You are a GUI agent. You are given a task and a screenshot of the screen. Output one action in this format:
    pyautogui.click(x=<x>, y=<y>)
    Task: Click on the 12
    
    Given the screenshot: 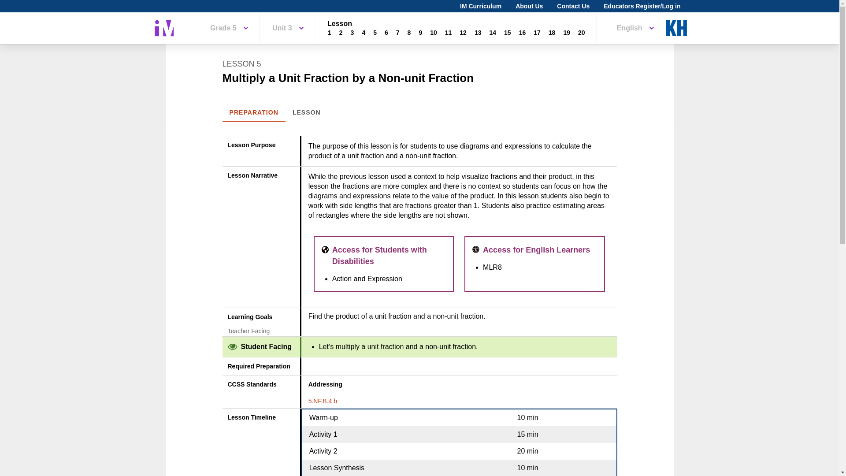 What is the action you would take?
    pyautogui.click(x=463, y=33)
    